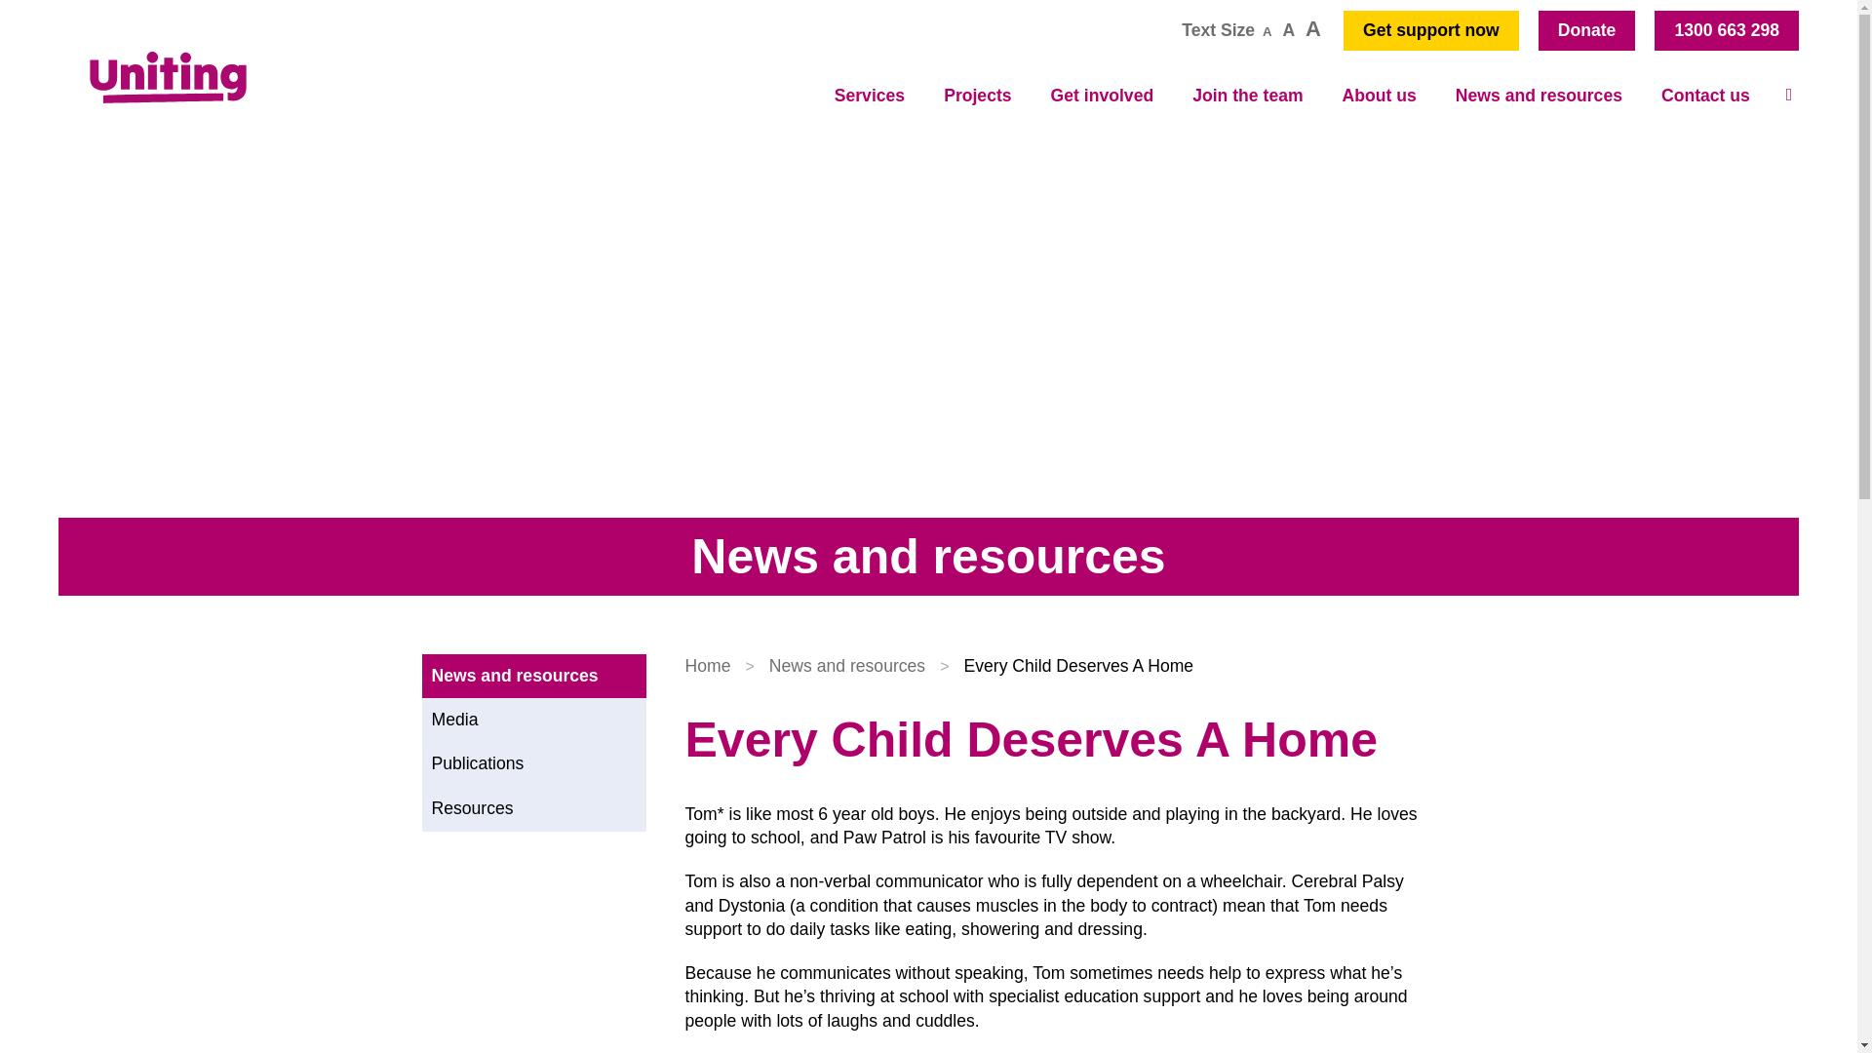 The image size is (1872, 1053). Describe the element at coordinates (1587, 30) in the screenshot. I see `Donate` at that location.